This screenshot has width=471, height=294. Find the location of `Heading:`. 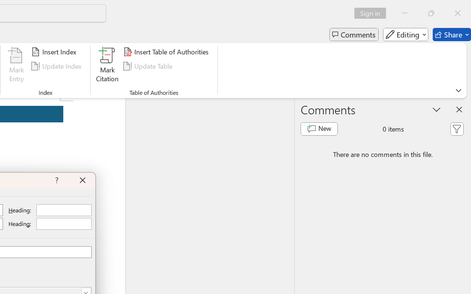

Heading: is located at coordinates (64, 223).